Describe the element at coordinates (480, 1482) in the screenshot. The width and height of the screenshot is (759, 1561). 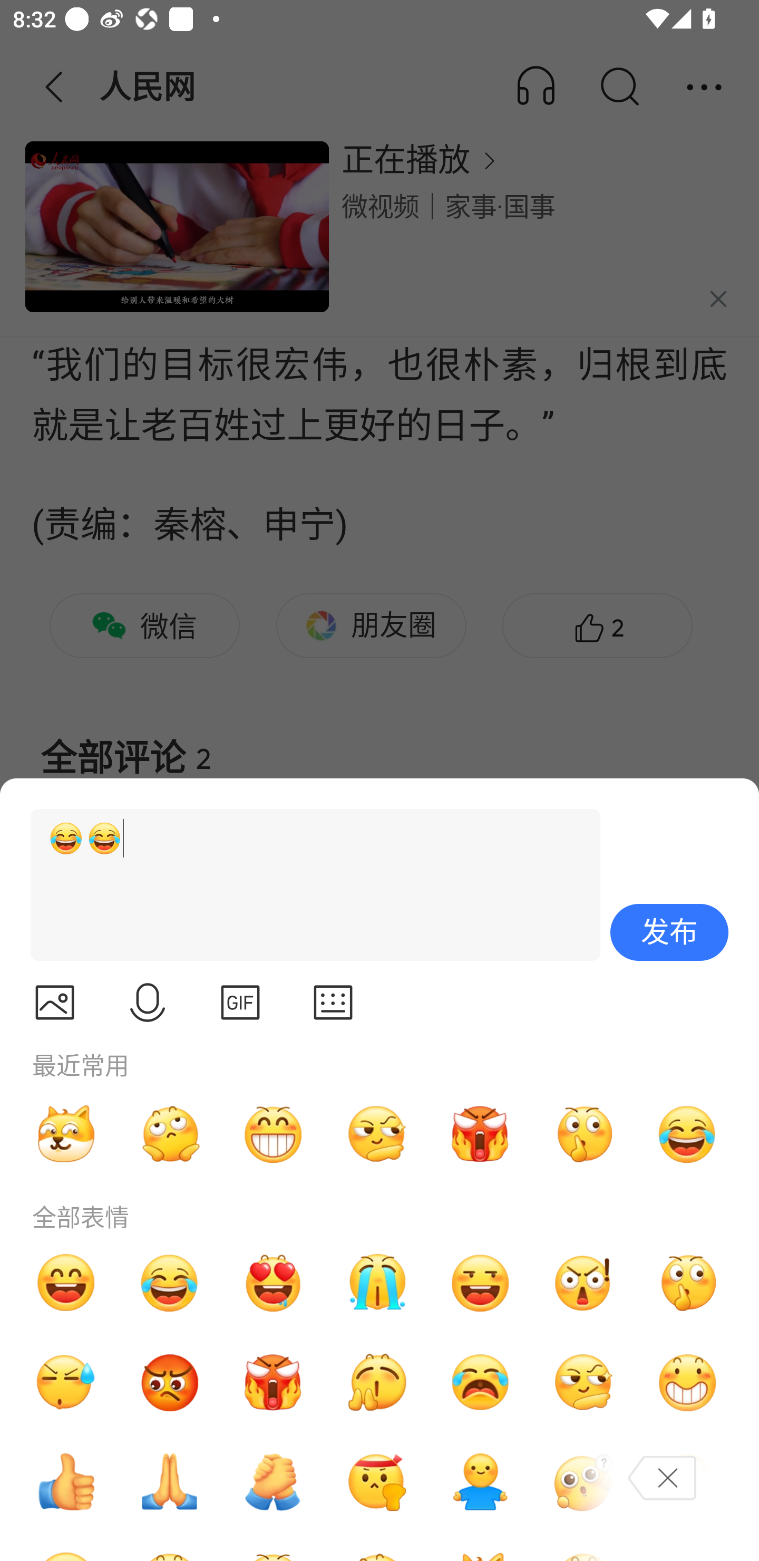
I see `抱抱` at that location.